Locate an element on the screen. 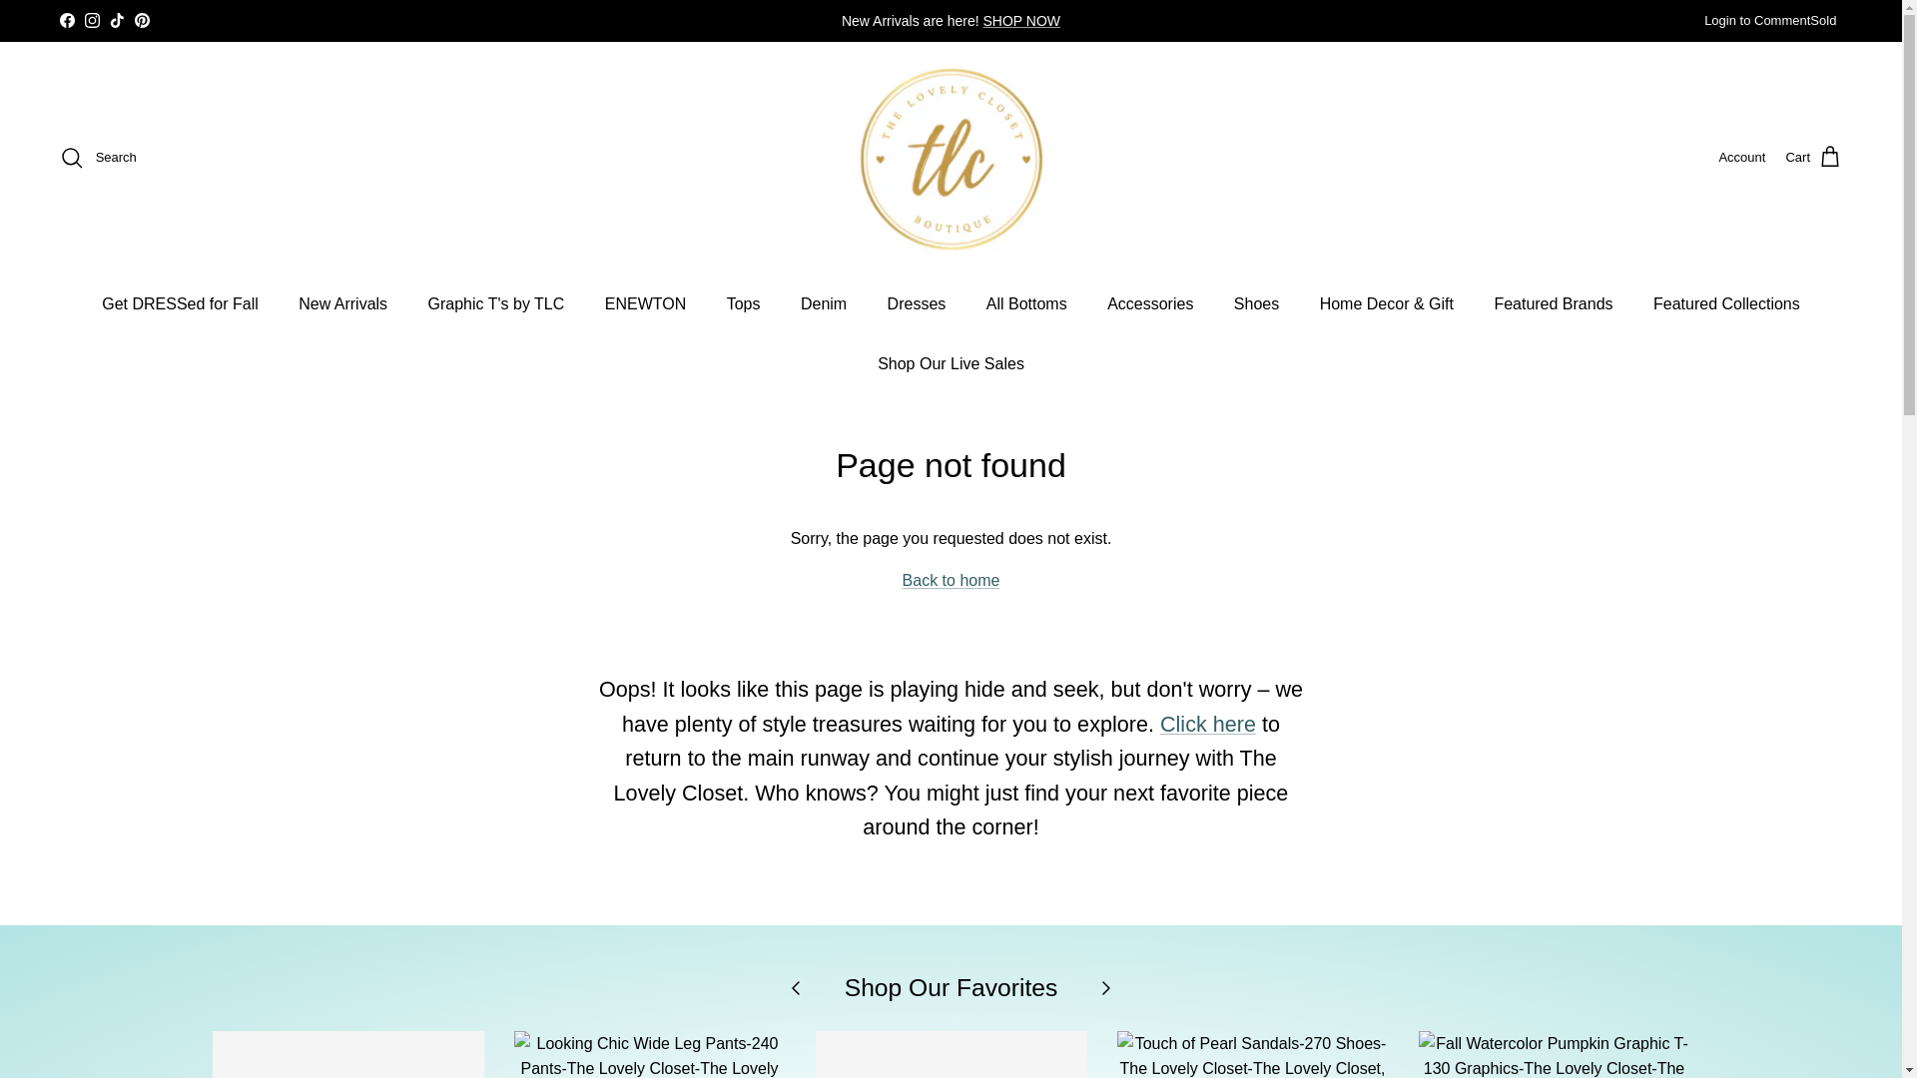 The image size is (1917, 1078). New Arrivals is located at coordinates (341, 303).